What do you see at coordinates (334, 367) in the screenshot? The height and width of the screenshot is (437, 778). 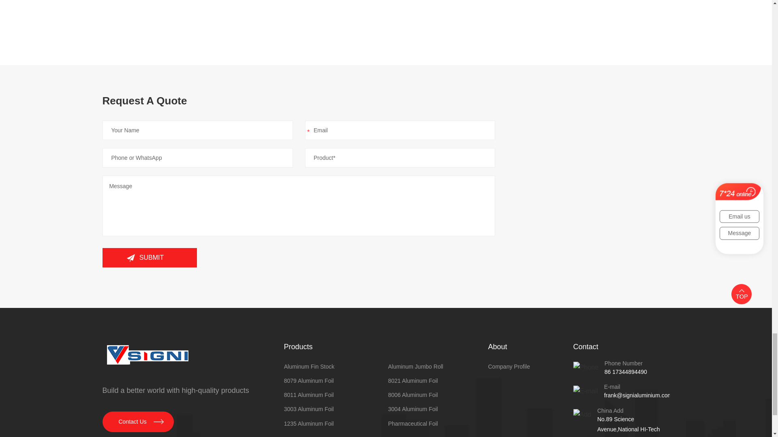 I see `Aluminum Fin Stock` at bounding box center [334, 367].